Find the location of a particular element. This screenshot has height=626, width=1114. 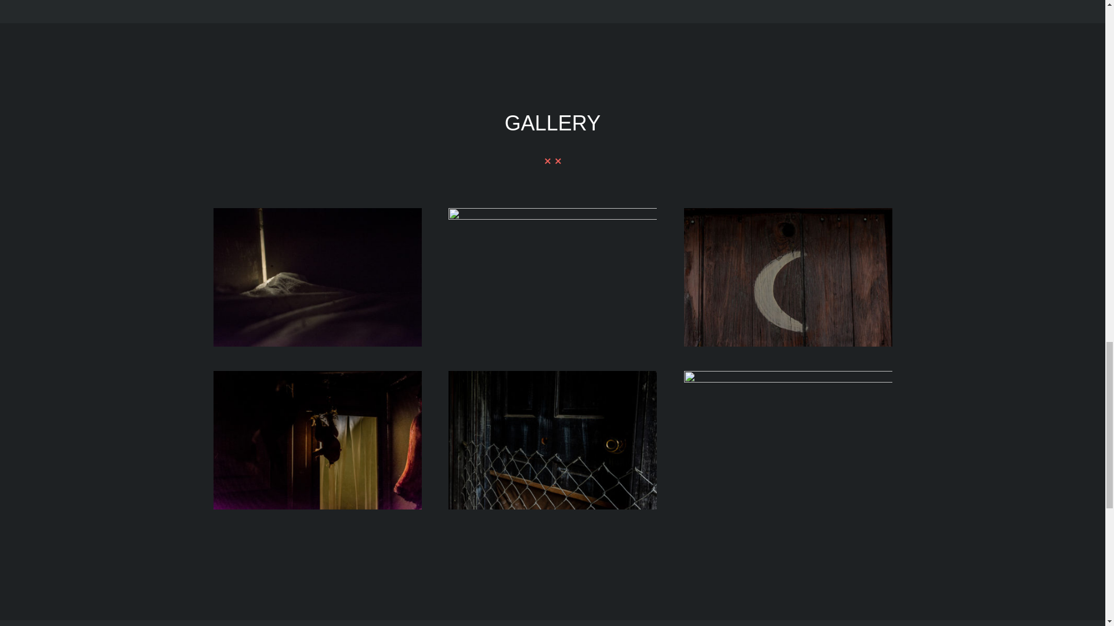

a-walk-in-the-Dark is located at coordinates (788, 375).